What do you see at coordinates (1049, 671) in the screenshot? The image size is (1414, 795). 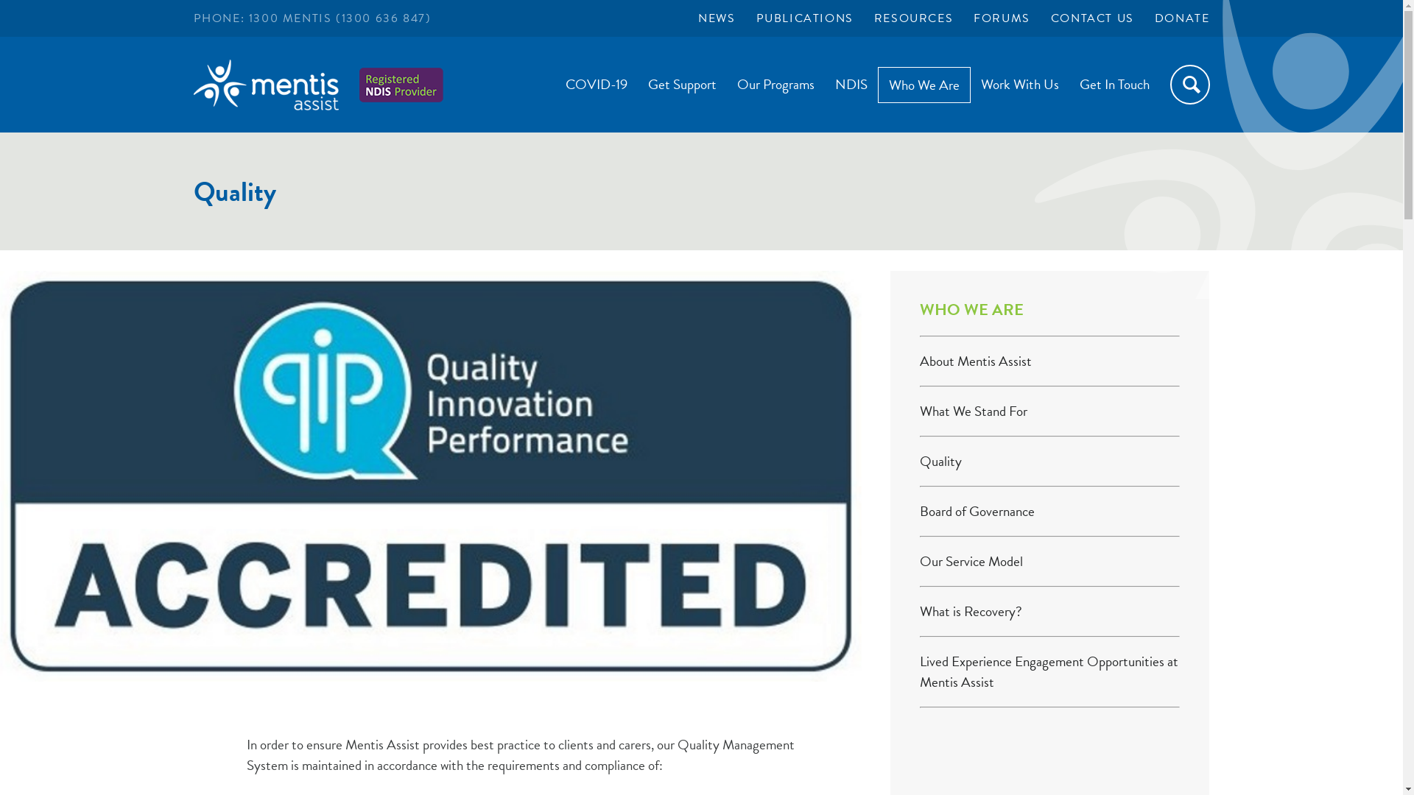 I see `Lived Experience Engagement Opportunities at Mentis Assist` at bounding box center [1049, 671].